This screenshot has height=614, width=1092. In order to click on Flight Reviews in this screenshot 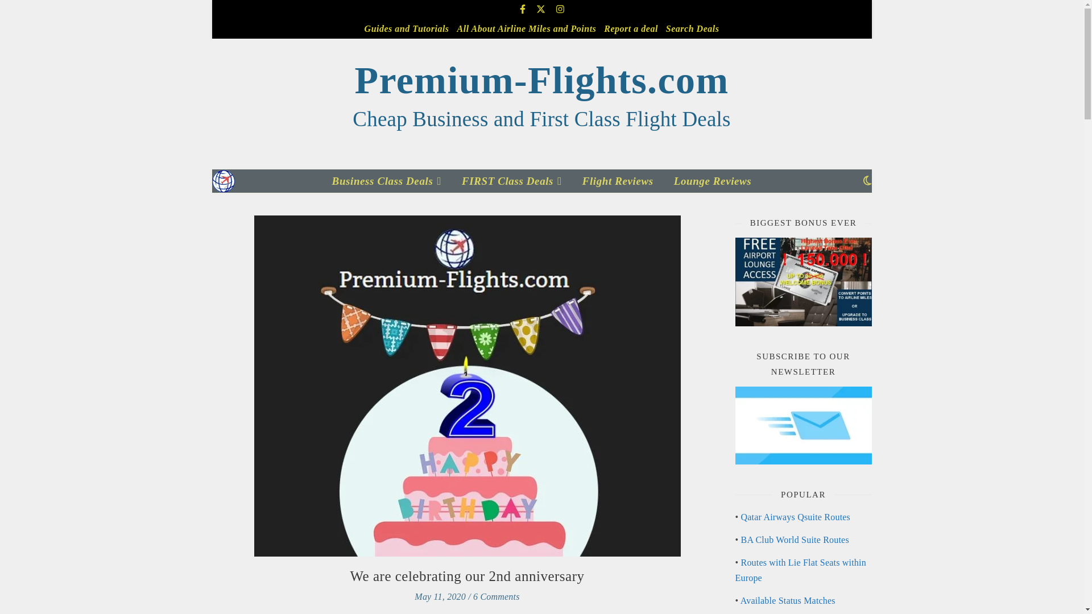, I will do `click(618, 181)`.